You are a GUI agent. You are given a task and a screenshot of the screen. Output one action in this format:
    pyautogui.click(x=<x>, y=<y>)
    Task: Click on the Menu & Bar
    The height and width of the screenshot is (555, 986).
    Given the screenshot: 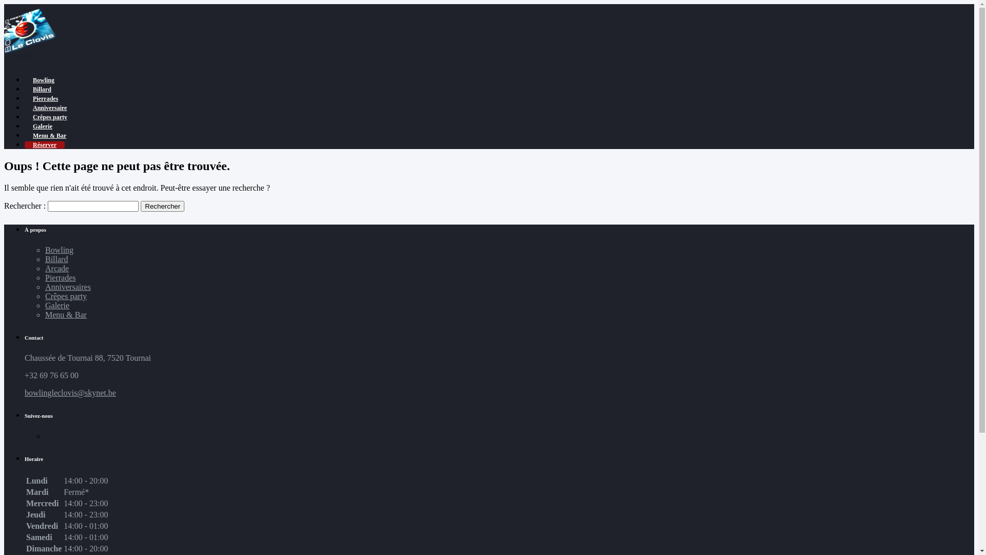 What is the action you would take?
    pyautogui.click(x=49, y=136)
    